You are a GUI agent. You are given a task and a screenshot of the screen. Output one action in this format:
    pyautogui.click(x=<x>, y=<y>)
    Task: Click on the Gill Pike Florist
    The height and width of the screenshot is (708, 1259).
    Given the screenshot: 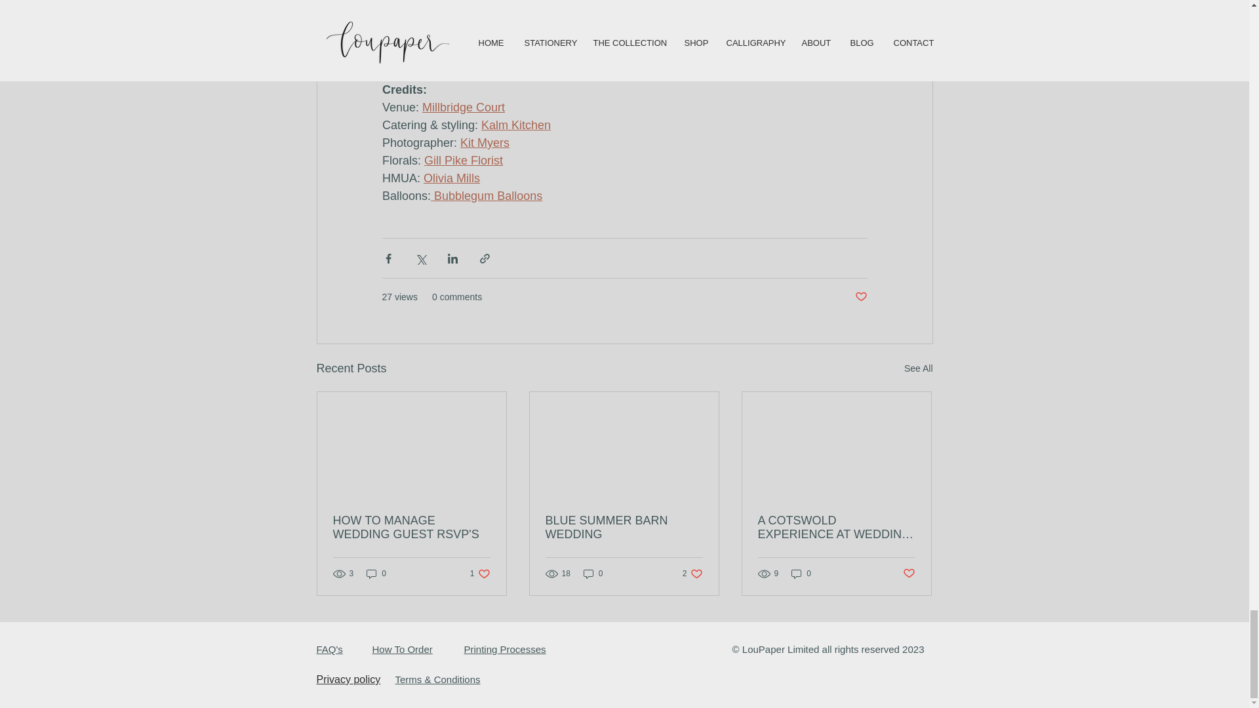 What is the action you would take?
    pyautogui.click(x=463, y=160)
    